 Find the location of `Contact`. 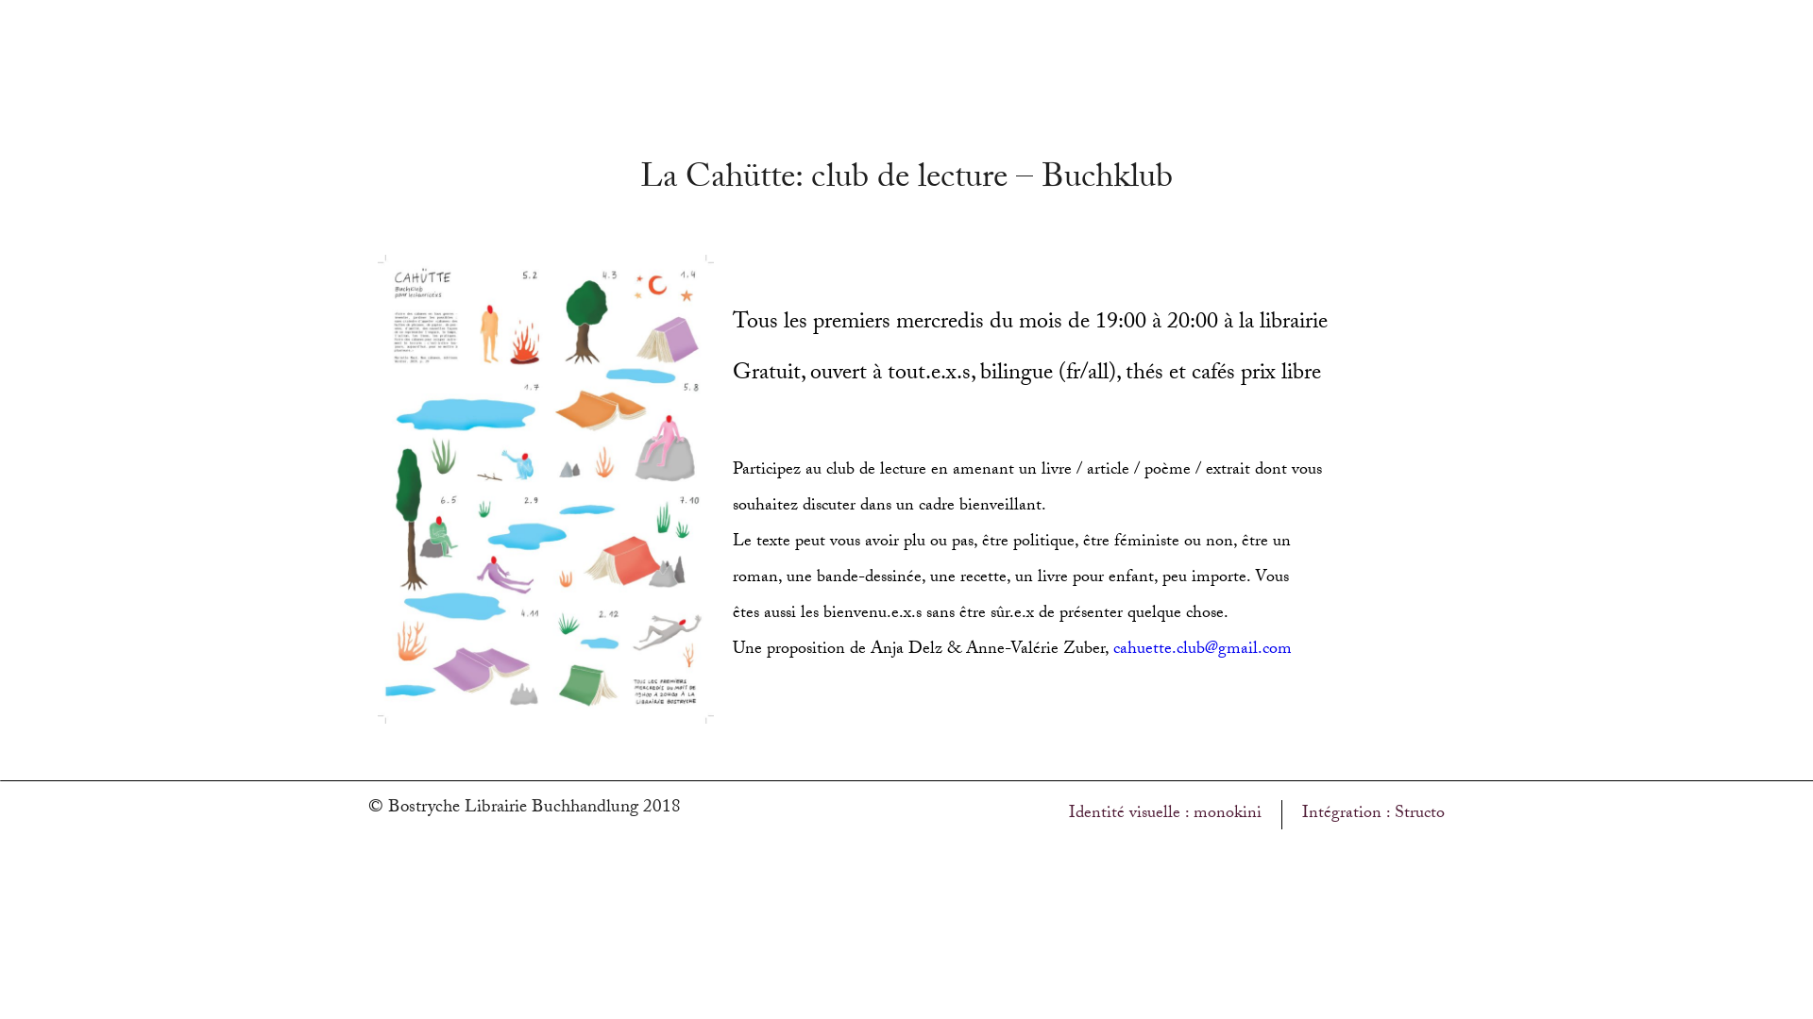

Contact is located at coordinates (752, 36).